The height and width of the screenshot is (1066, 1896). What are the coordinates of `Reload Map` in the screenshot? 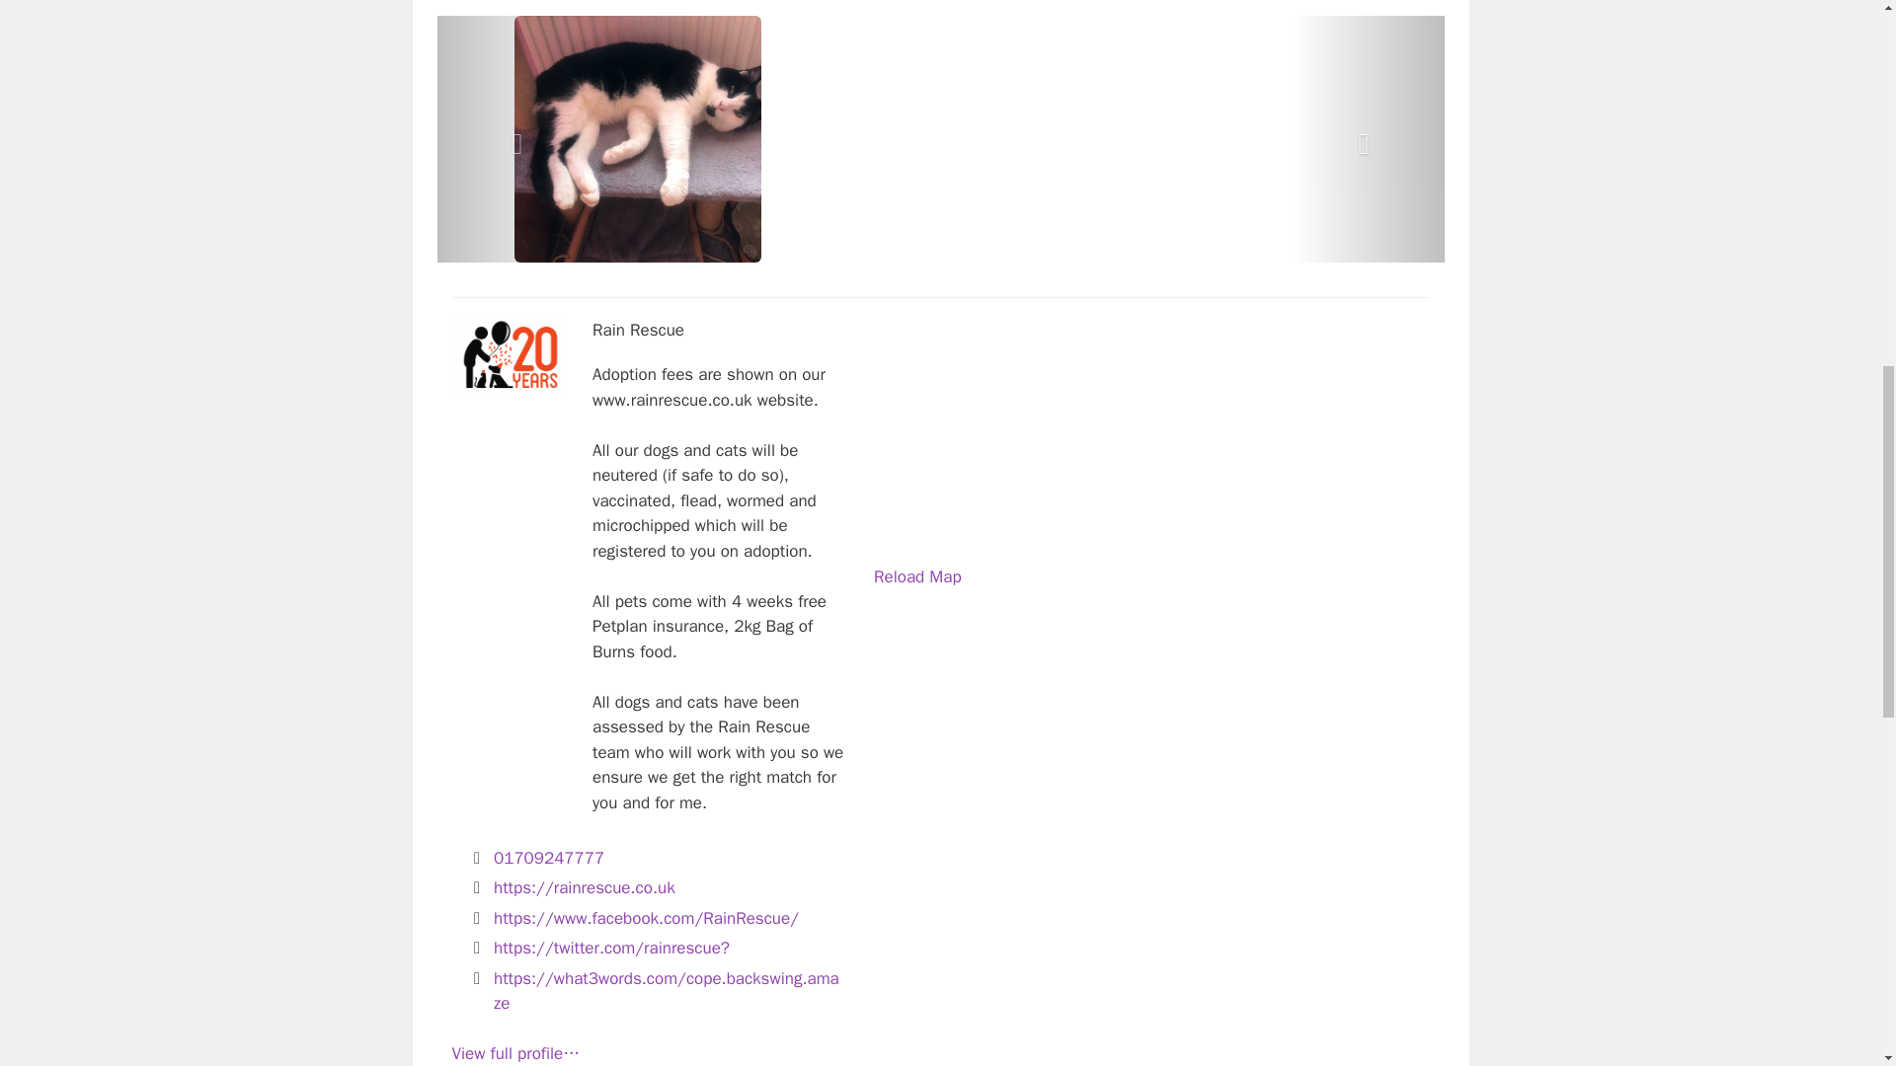 It's located at (917, 576).